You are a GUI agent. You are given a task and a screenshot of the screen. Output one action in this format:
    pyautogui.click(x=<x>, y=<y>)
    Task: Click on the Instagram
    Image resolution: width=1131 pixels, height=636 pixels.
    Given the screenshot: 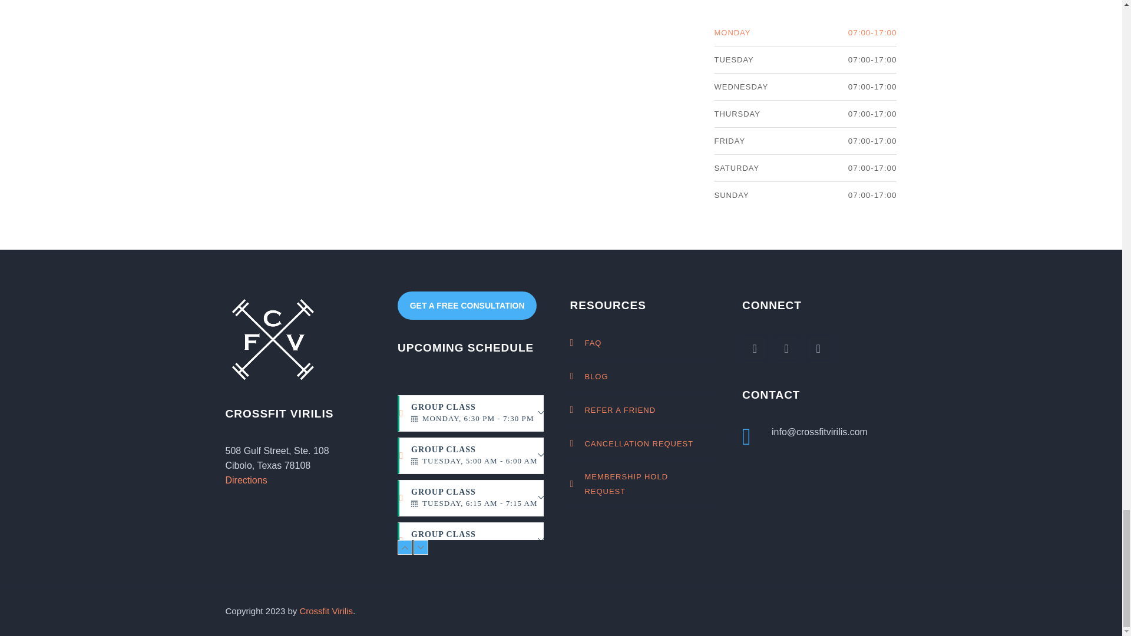 What is the action you would take?
    pyautogui.click(x=819, y=348)
    